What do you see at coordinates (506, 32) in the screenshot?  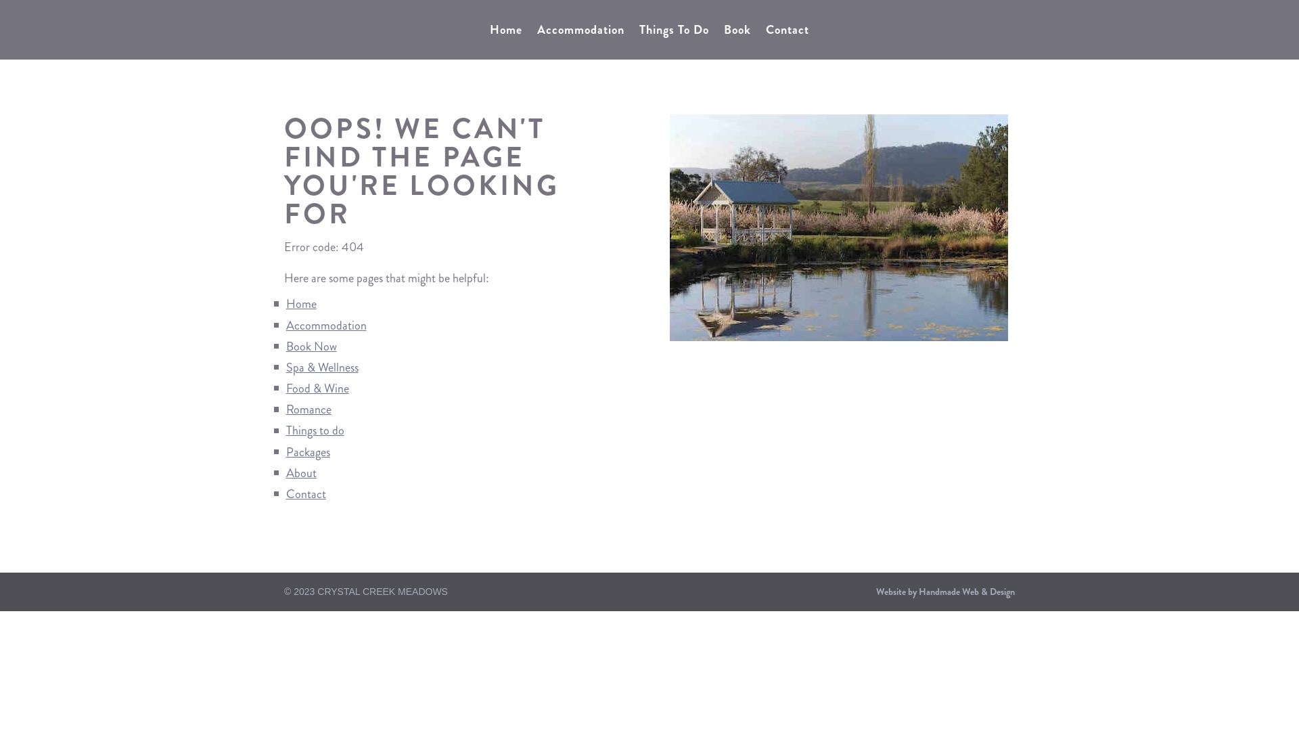 I see `Home` at bounding box center [506, 32].